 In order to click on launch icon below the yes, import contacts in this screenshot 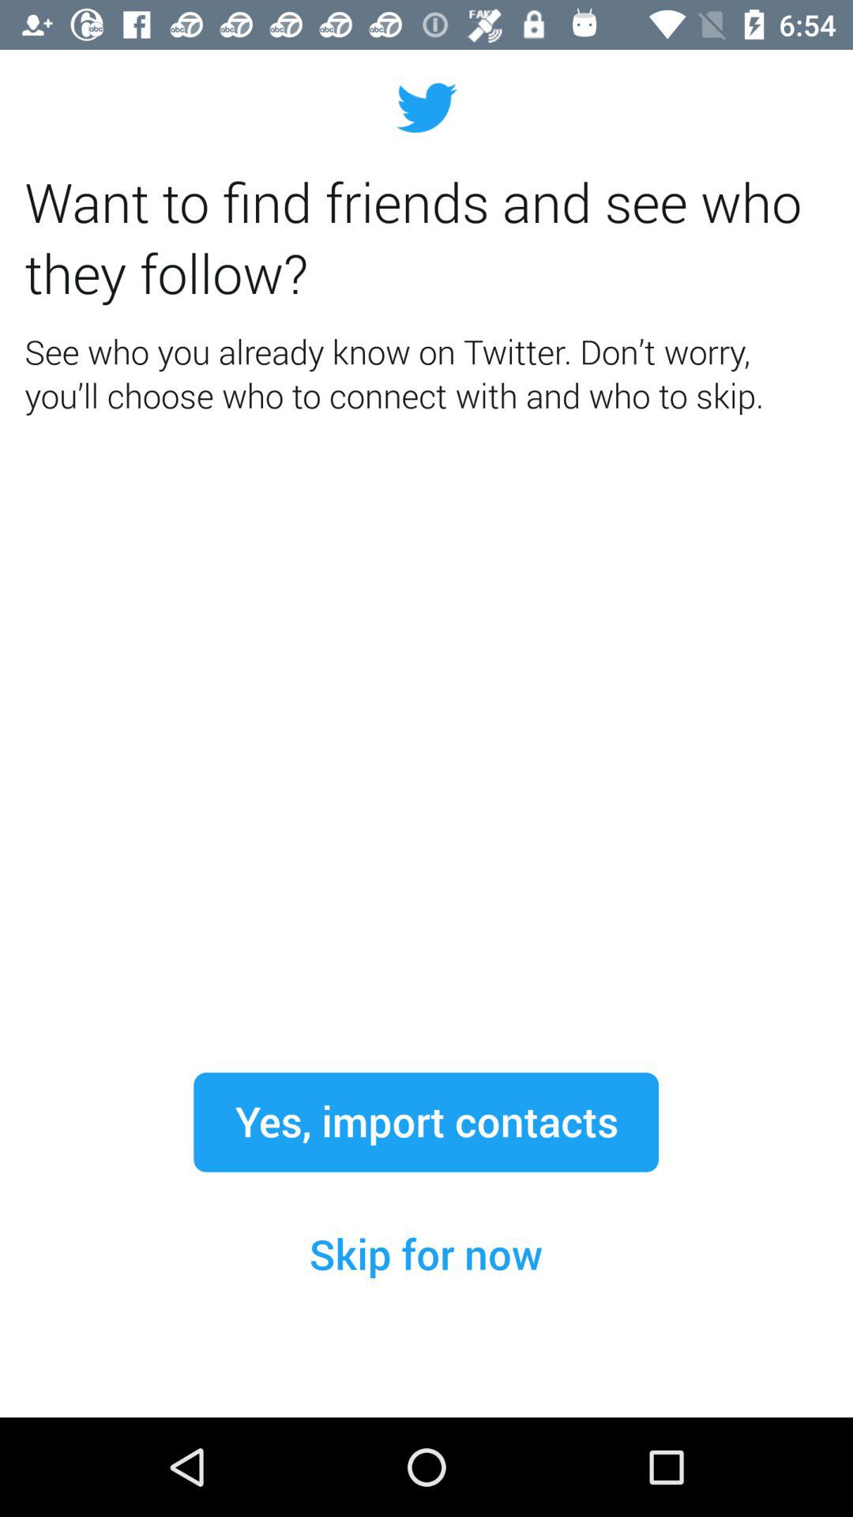, I will do `click(426, 1255)`.